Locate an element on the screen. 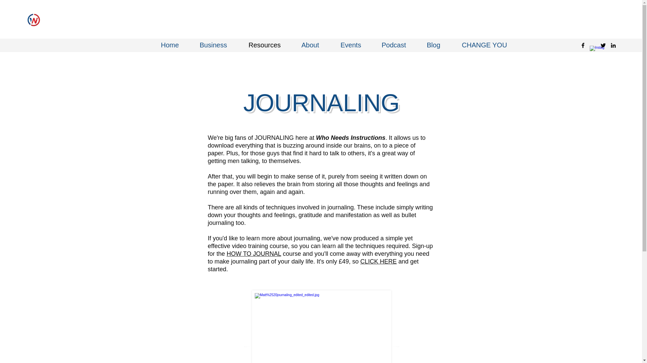 The image size is (647, 363). Business is located at coordinates (219, 45).